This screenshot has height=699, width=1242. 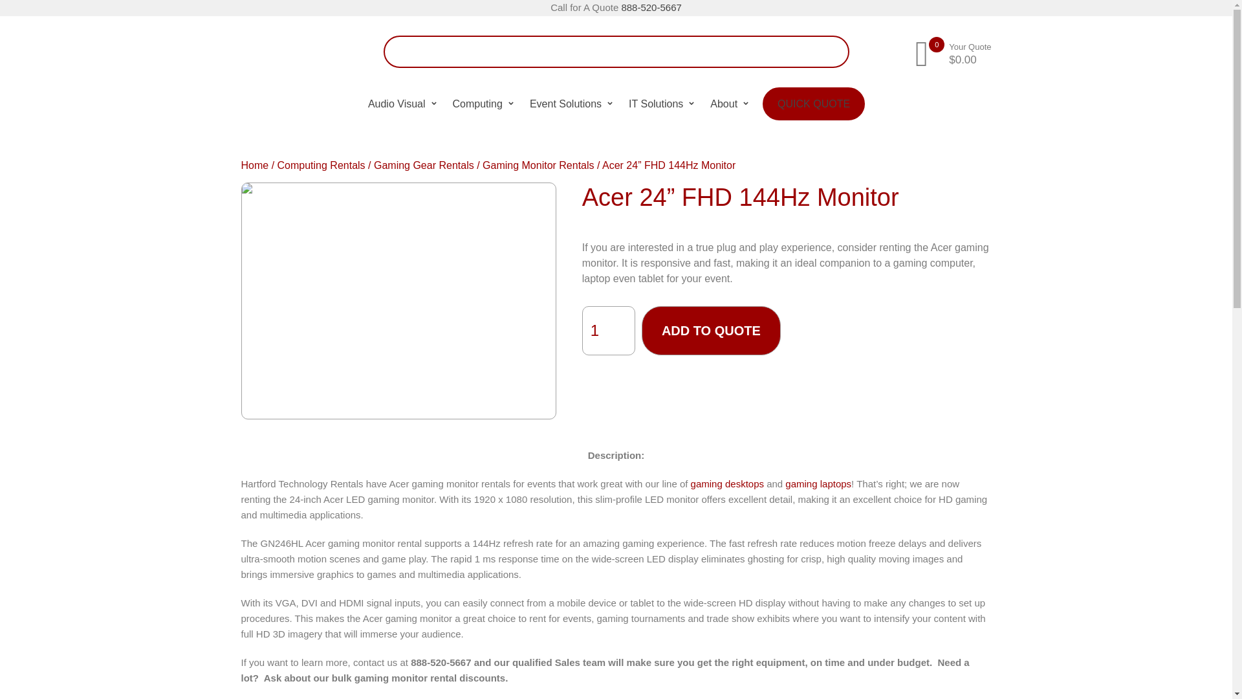 What do you see at coordinates (651, 8) in the screenshot?
I see `888-520-5667` at bounding box center [651, 8].